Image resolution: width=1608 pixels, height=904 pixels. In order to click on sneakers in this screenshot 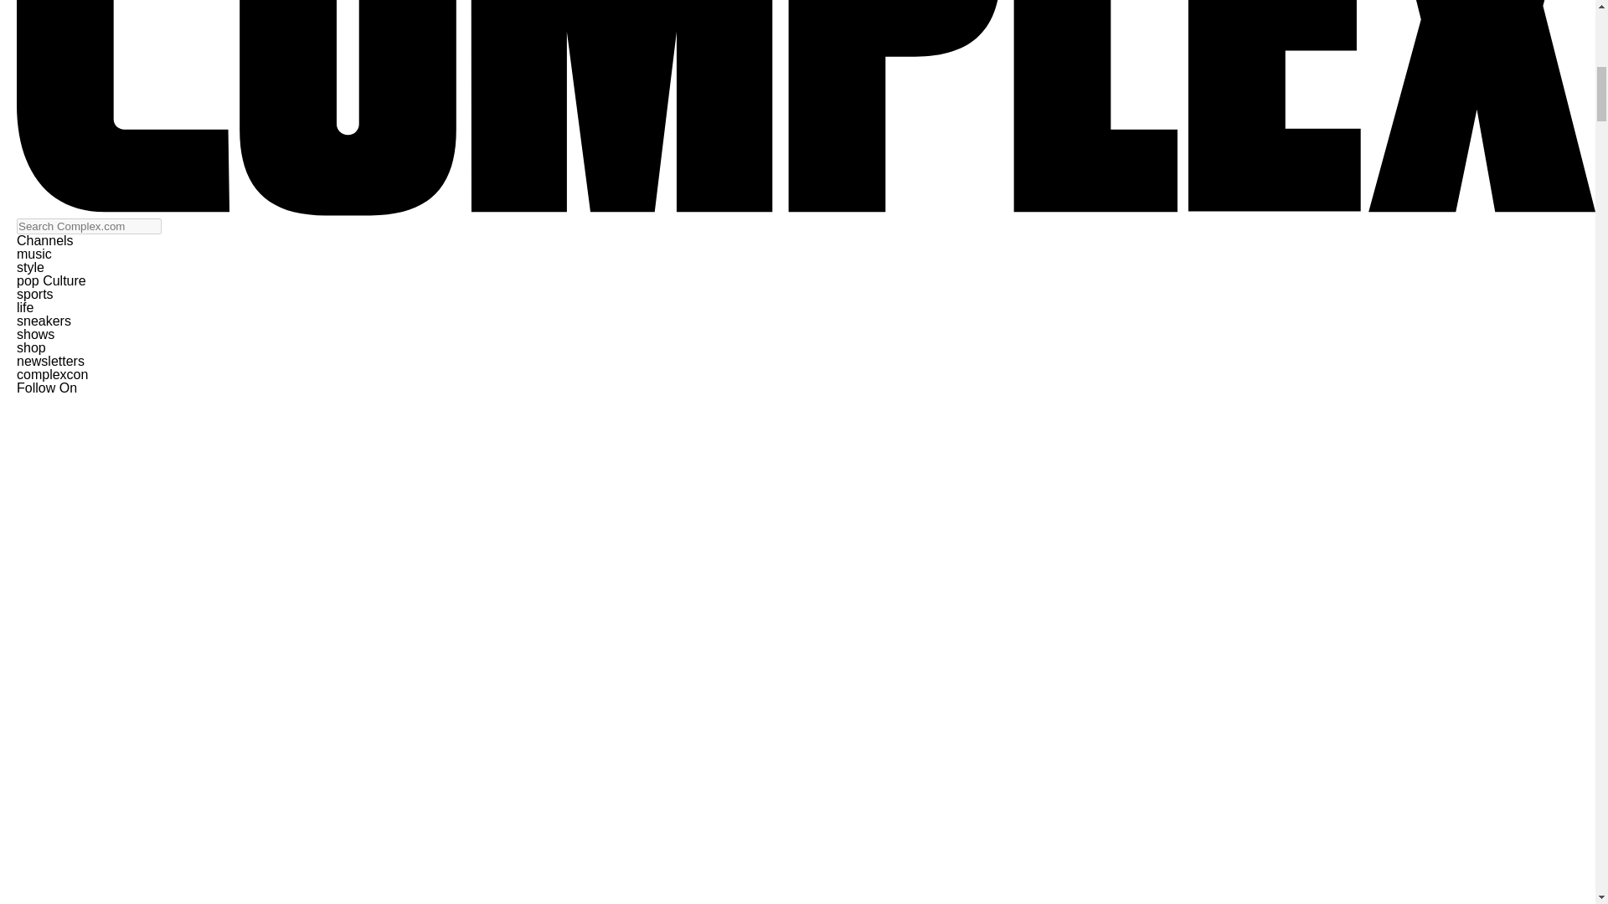, I will do `click(44, 321)`.